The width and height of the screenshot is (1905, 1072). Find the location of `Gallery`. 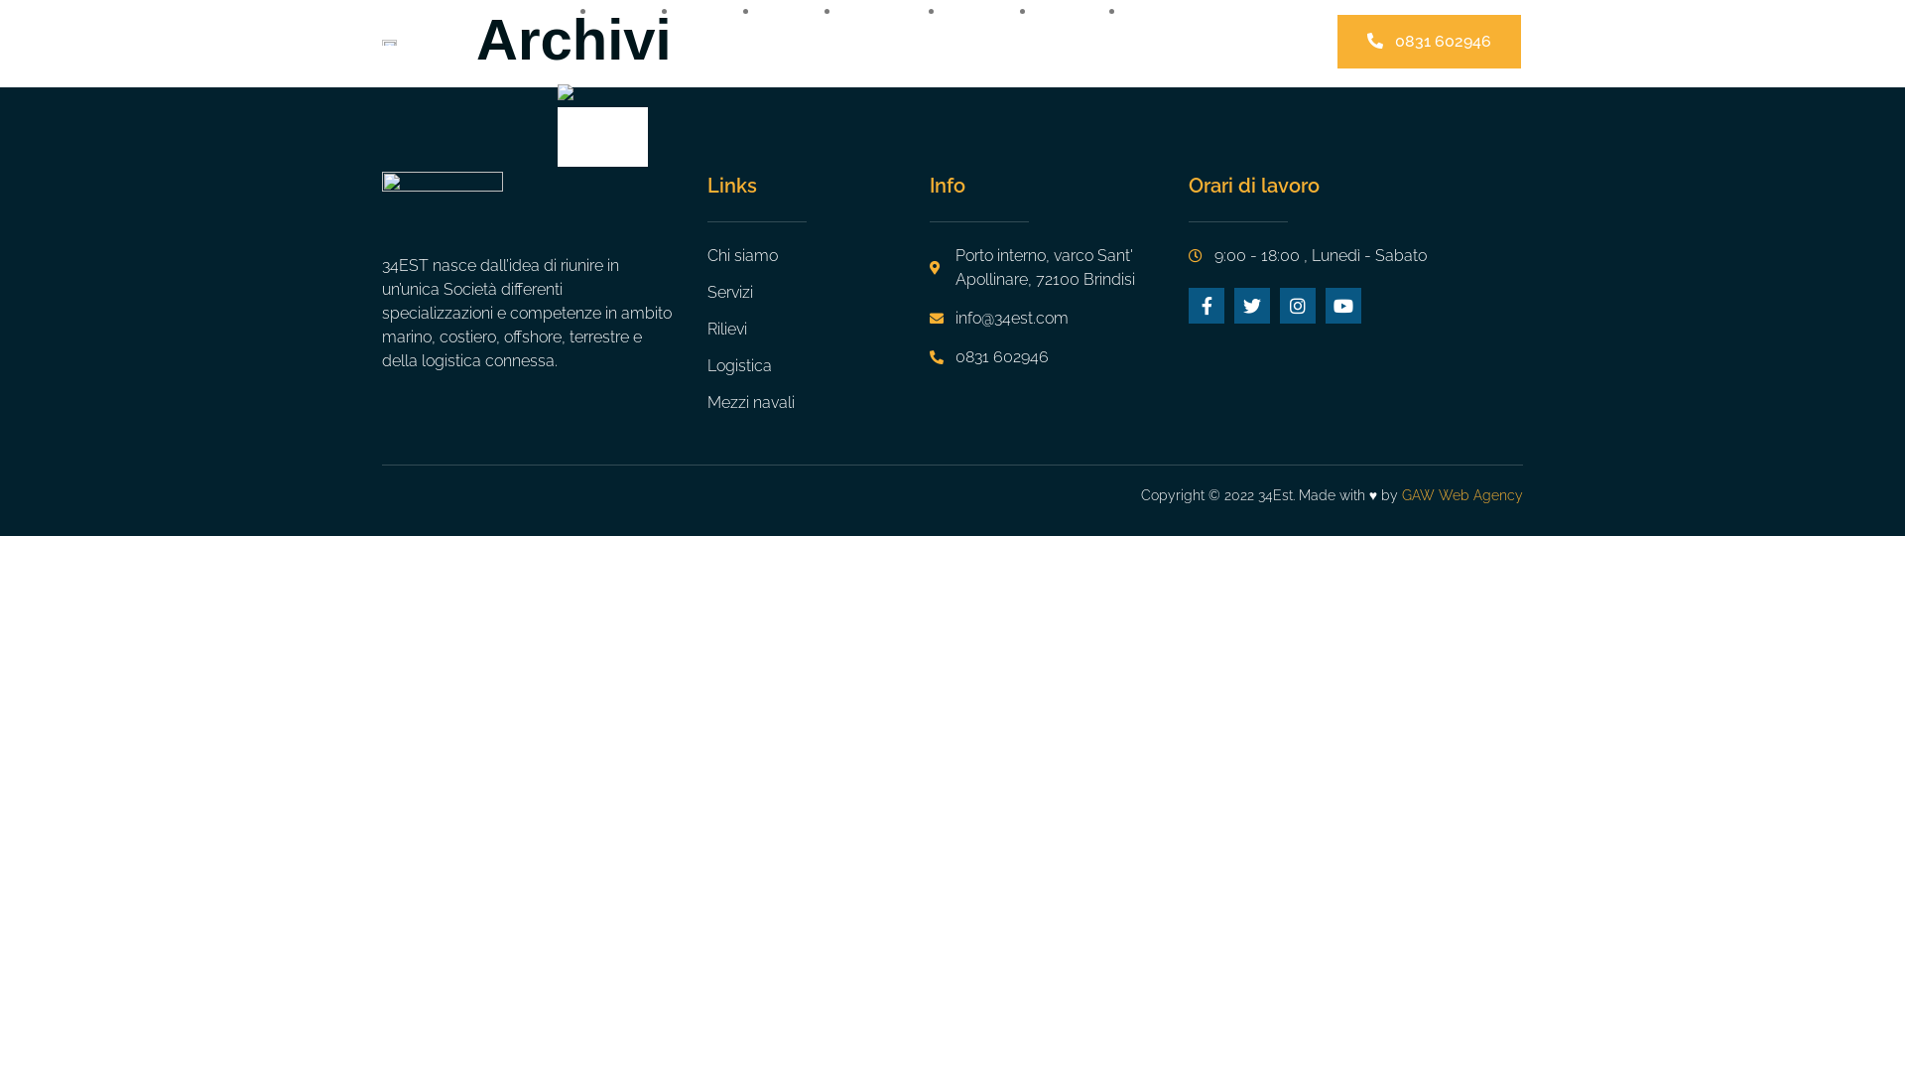

Gallery is located at coordinates (1081, 12).